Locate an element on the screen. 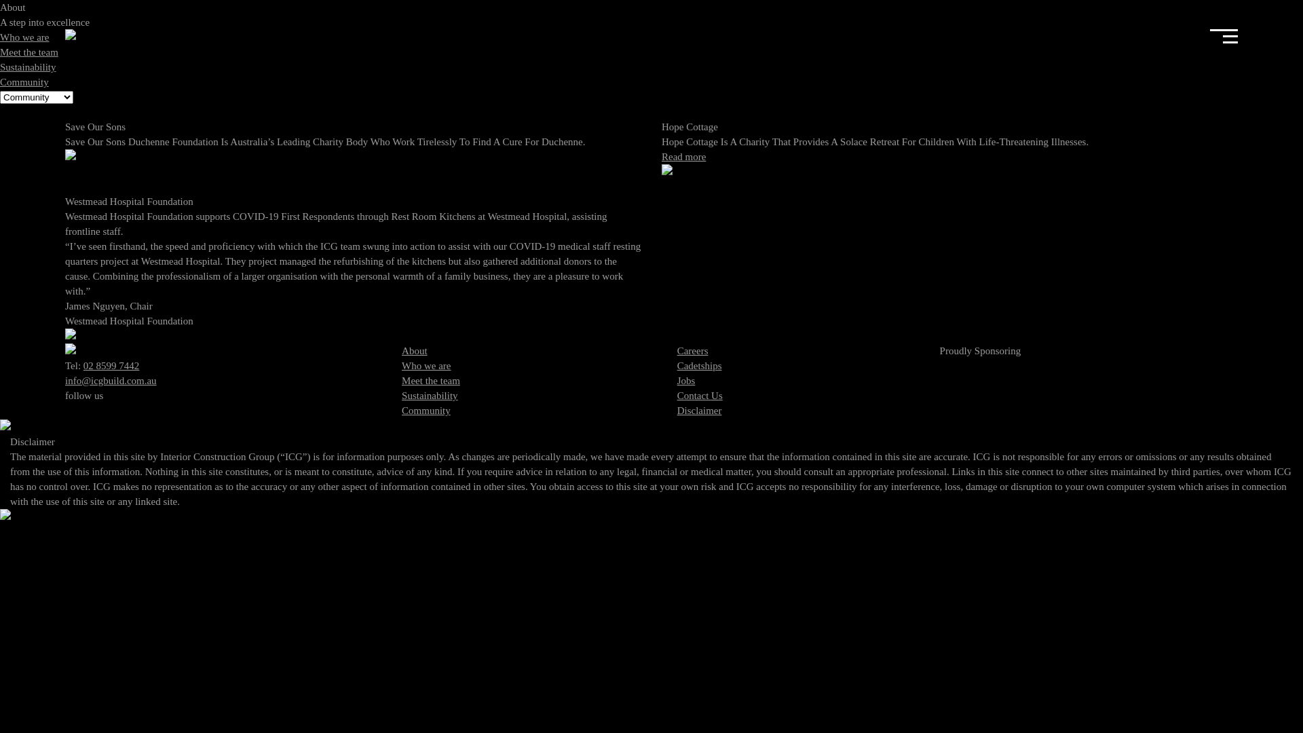 This screenshot has width=1303, height=733. Community is located at coordinates (24, 82).